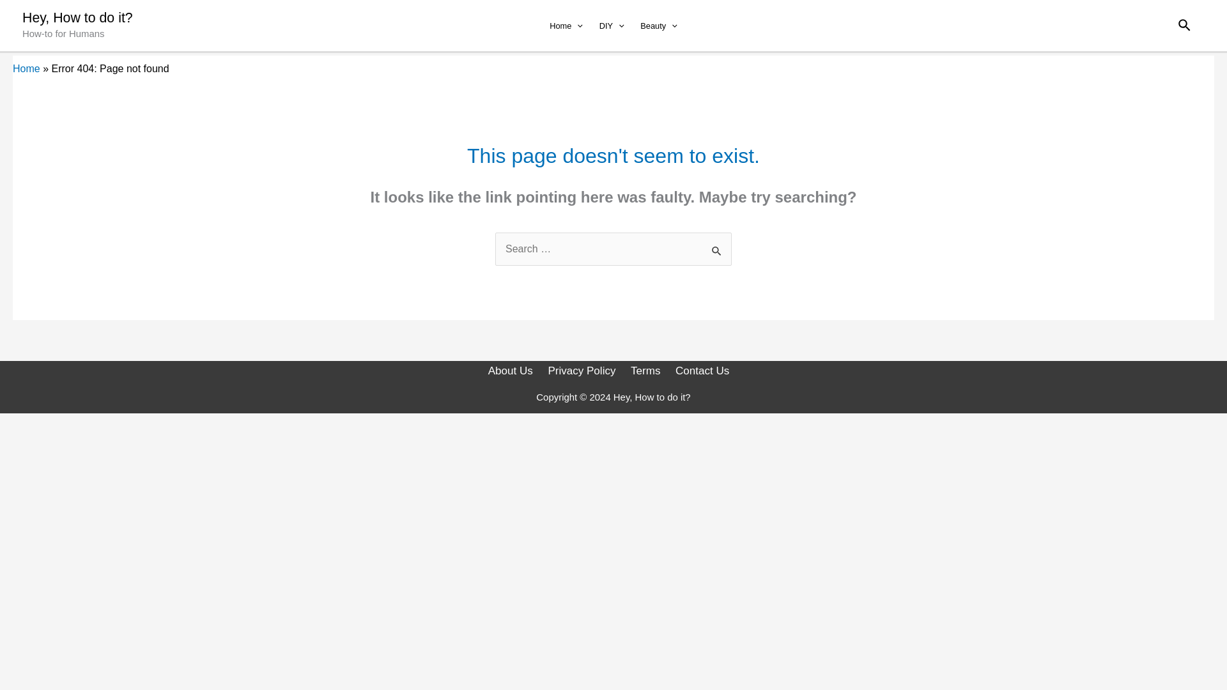 Image resolution: width=1227 pixels, height=690 pixels. What do you see at coordinates (515, 371) in the screenshot?
I see `About Us` at bounding box center [515, 371].